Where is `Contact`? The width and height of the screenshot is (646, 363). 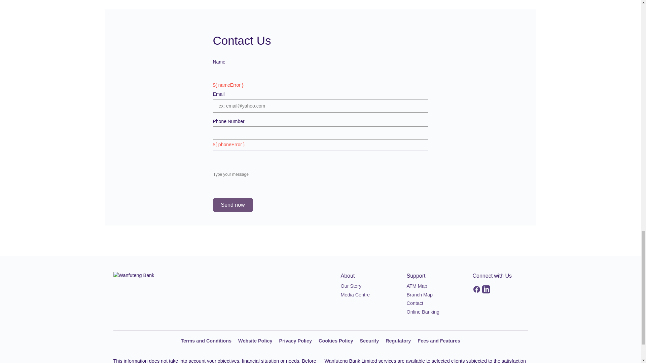
Contact is located at coordinates (415, 303).